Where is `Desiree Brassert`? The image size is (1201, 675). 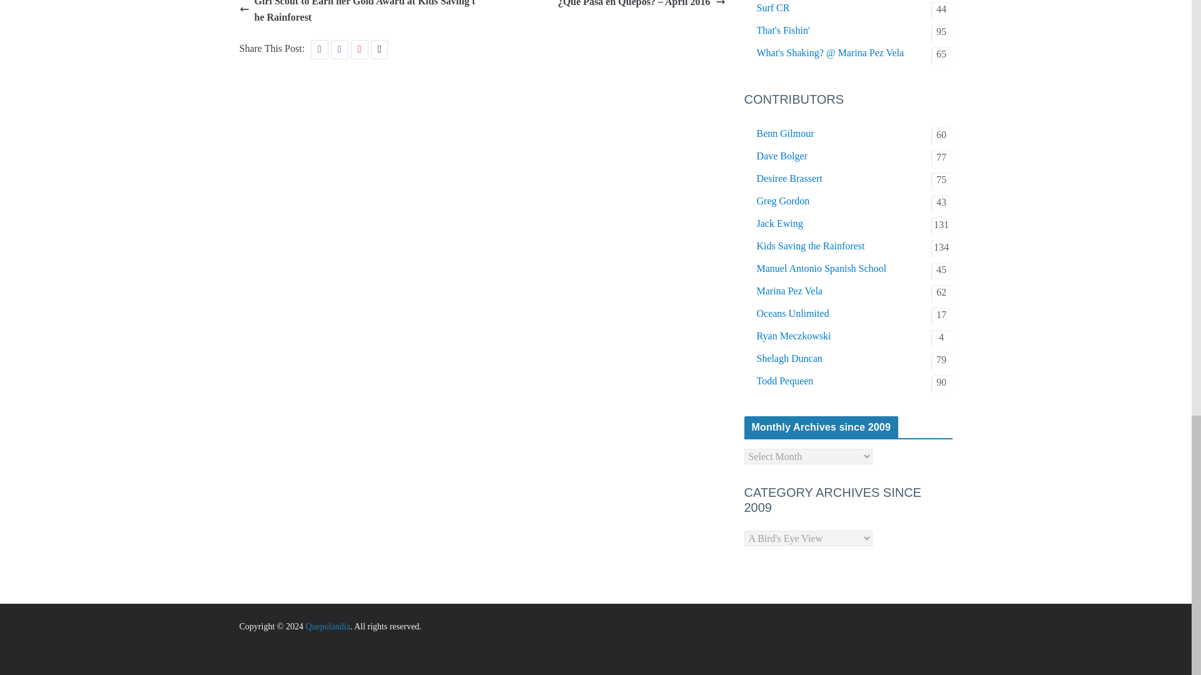
Desiree Brassert is located at coordinates (789, 179).